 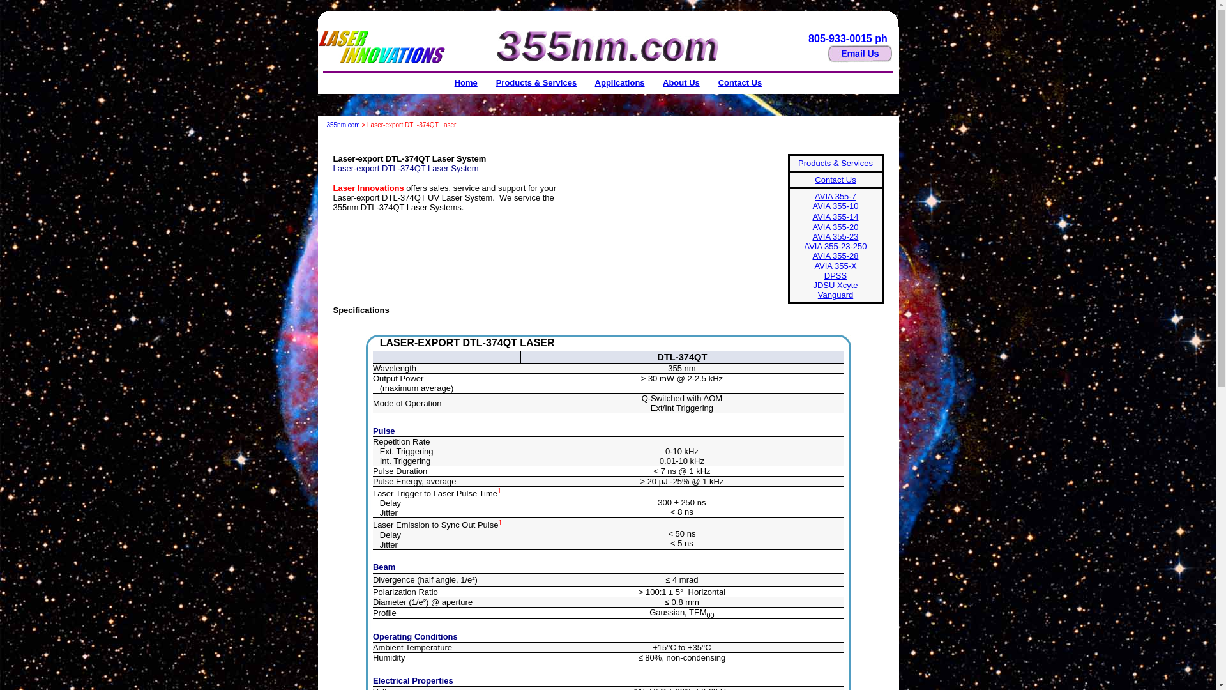 I want to click on AVIA 355-X, so click(x=836, y=271).